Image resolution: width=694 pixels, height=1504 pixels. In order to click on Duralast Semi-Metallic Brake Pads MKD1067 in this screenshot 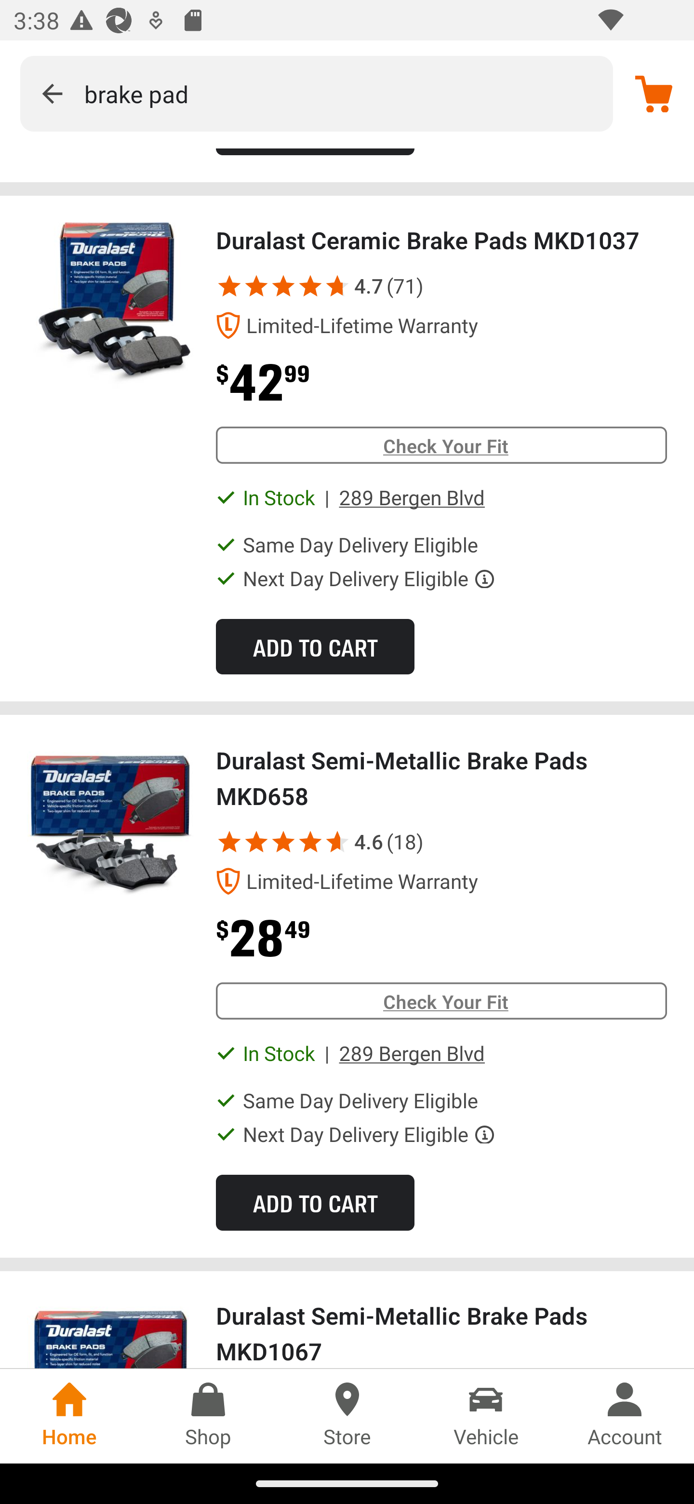, I will do `click(441, 1333)`.